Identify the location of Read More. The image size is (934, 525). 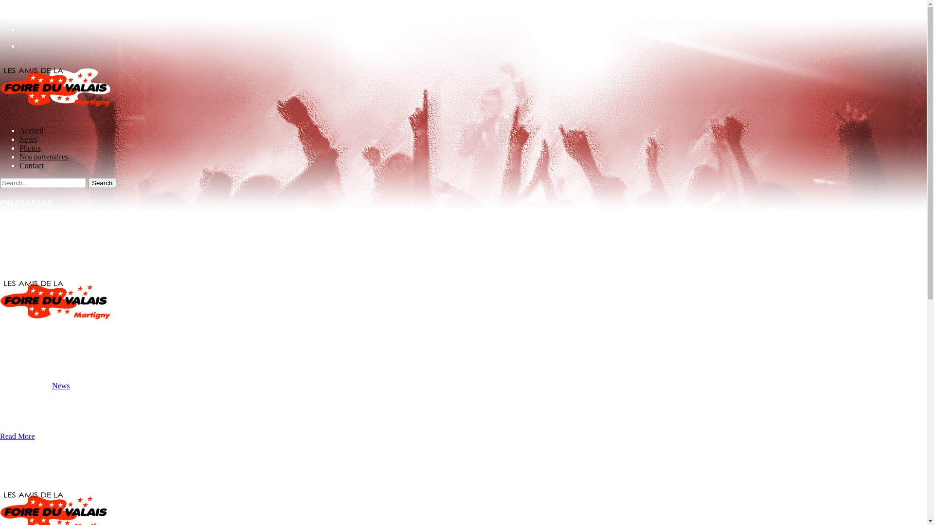
(18, 437).